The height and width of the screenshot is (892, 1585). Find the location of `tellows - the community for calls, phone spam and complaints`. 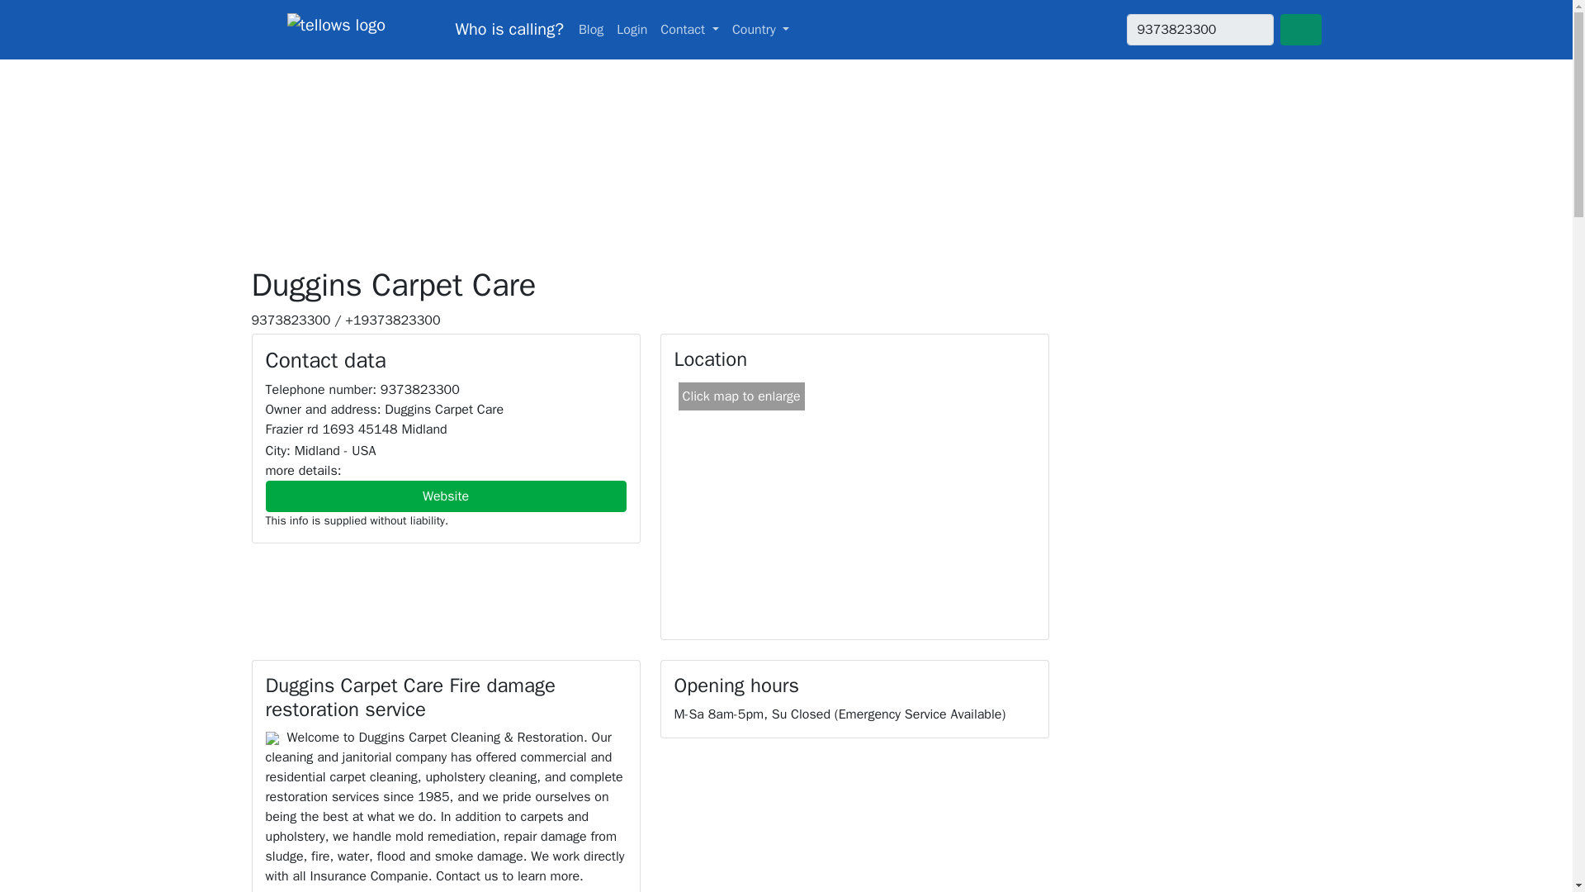

tellows - the community for calls, phone spam and complaints is located at coordinates (406, 29).